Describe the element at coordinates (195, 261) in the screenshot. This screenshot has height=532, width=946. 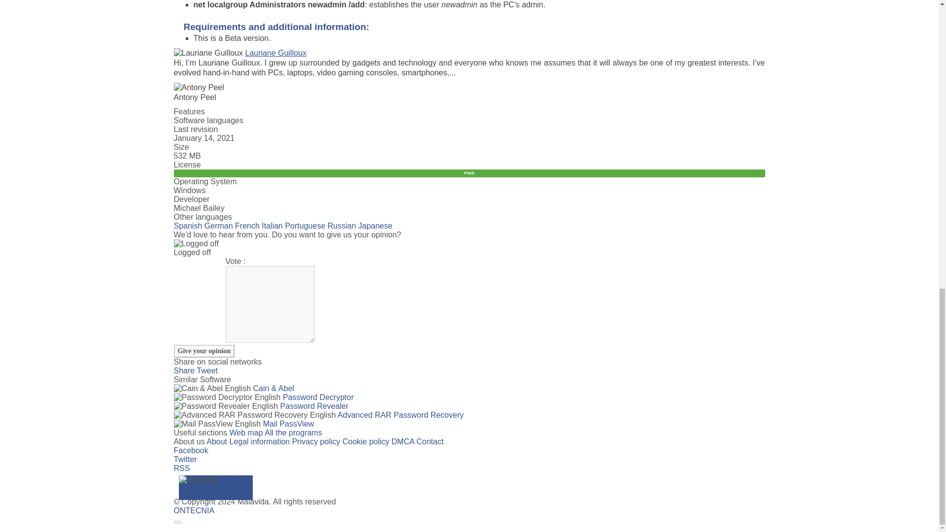
I see `5` at that location.